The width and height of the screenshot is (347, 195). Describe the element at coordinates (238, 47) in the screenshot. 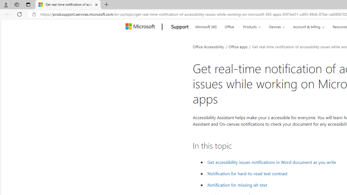

I see `Office apps ` at that location.